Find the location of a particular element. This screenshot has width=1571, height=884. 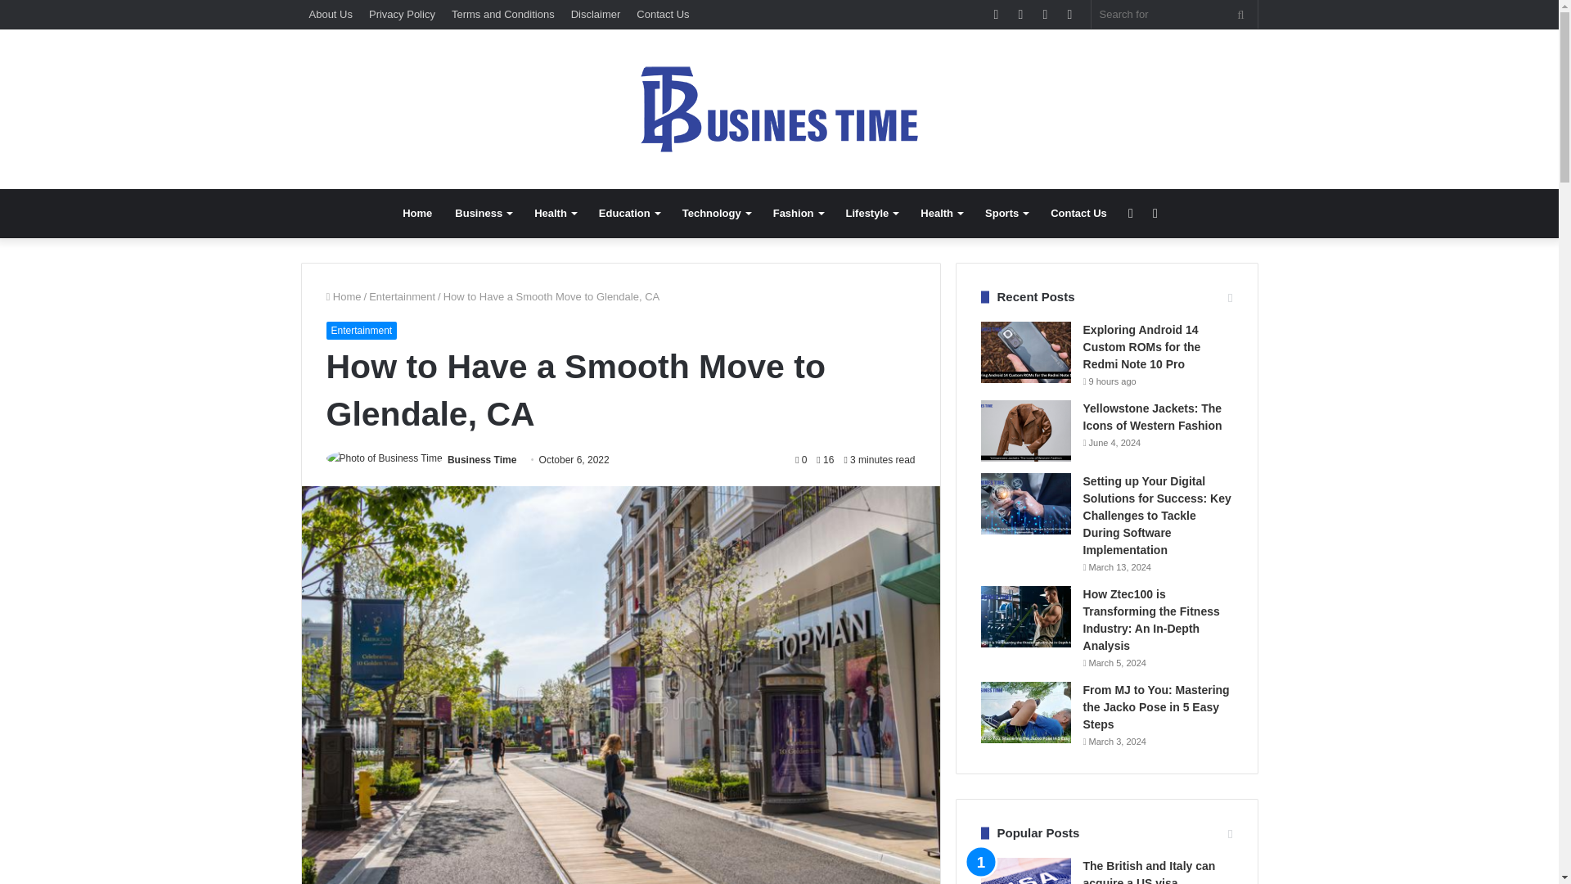

Sports is located at coordinates (1006, 213).